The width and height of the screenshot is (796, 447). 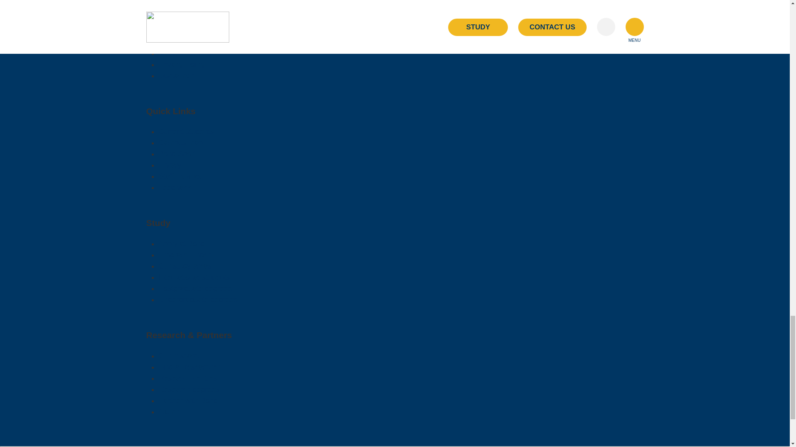 What do you see at coordinates (180, 356) in the screenshot?
I see `Our research` at bounding box center [180, 356].